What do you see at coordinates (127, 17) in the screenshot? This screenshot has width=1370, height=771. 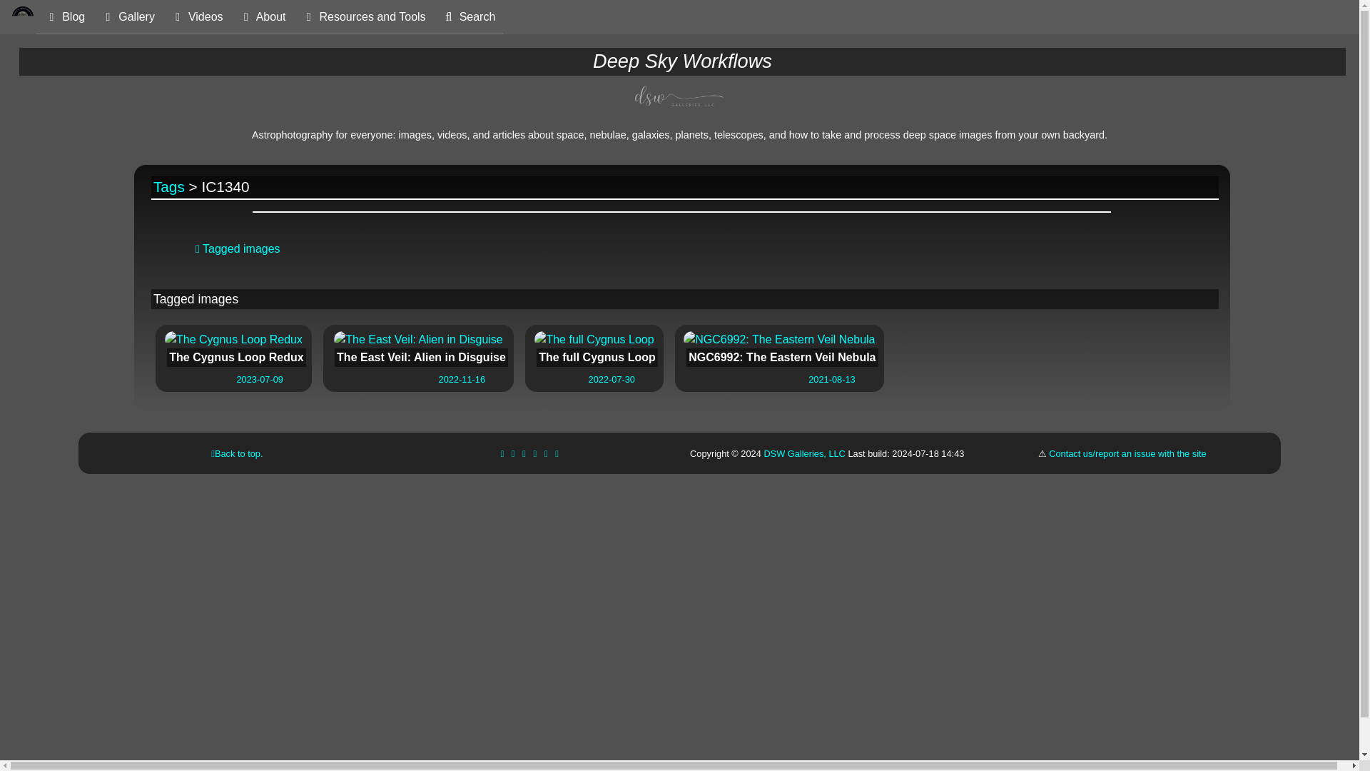 I see `Tags` at bounding box center [127, 17].